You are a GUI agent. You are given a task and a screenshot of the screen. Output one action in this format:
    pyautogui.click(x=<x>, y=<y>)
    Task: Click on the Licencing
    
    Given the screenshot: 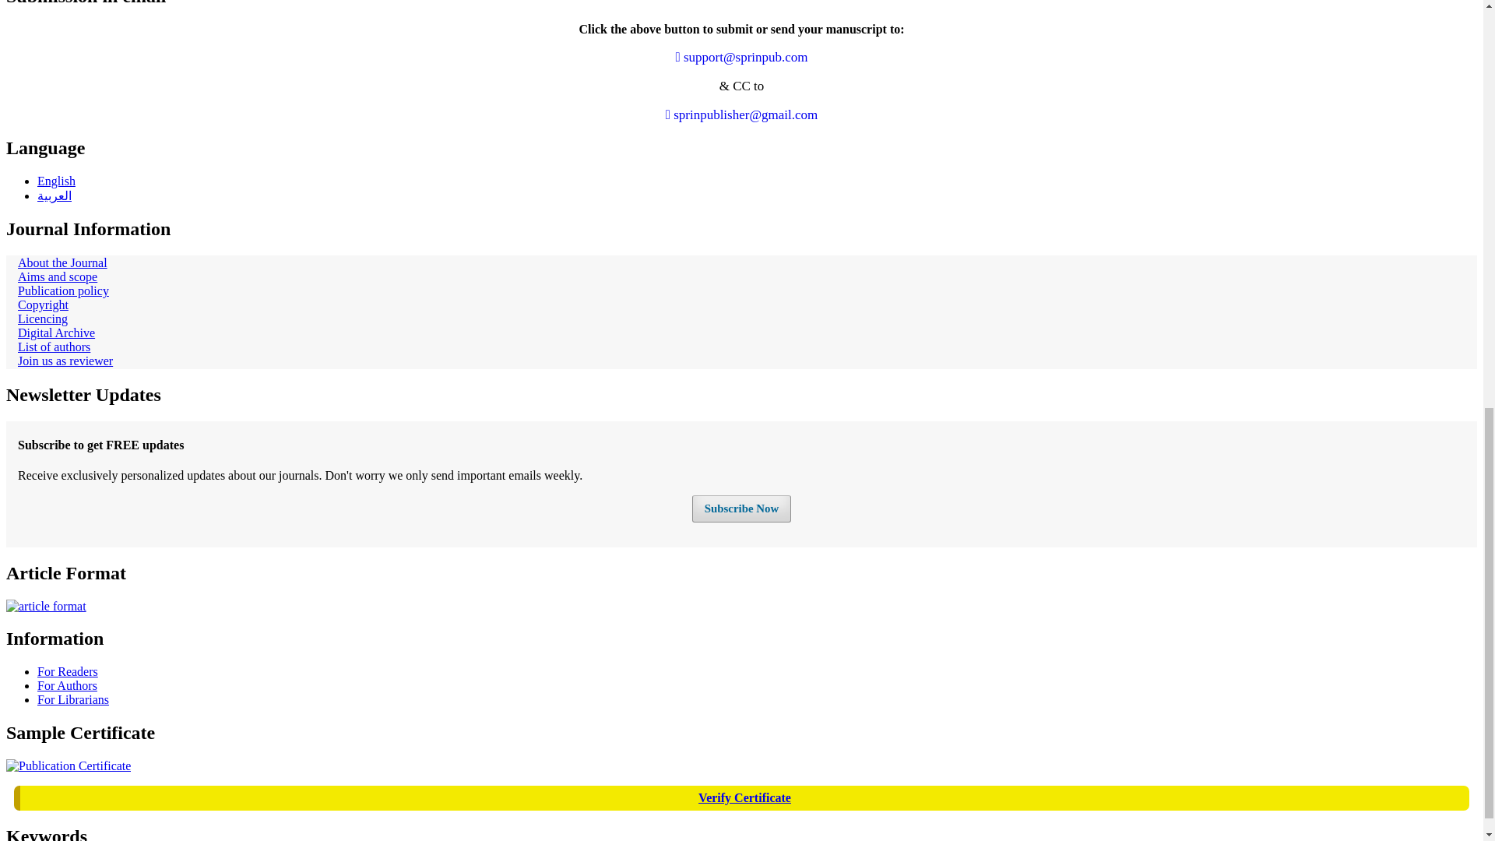 What is the action you would take?
    pyautogui.click(x=42, y=318)
    